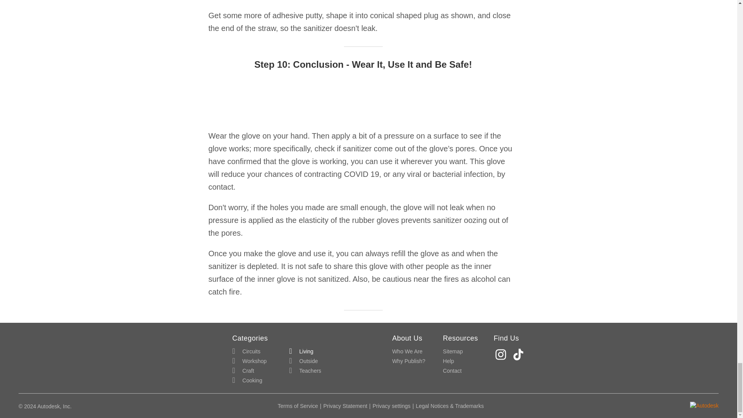 The image size is (743, 418). What do you see at coordinates (243, 371) in the screenshot?
I see `Craft` at bounding box center [243, 371].